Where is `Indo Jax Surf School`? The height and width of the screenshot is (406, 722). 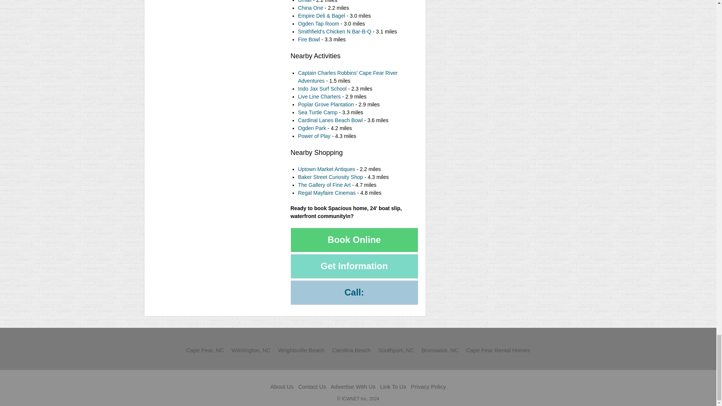 Indo Jax Surf School is located at coordinates (322, 89).